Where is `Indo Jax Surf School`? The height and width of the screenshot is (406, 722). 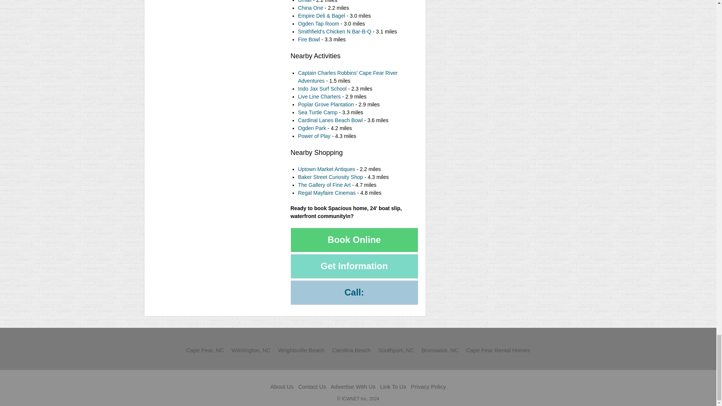 Indo Jax Surf School is located at coordinates (322, 89).